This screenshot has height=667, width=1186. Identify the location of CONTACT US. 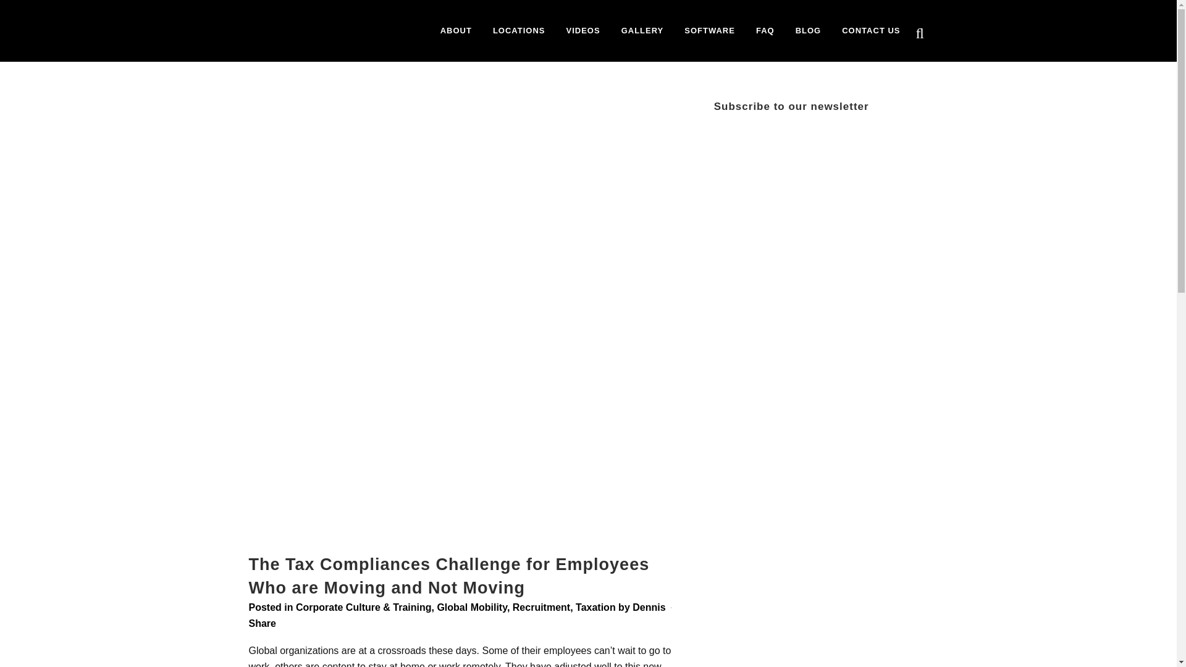
(871, 31).